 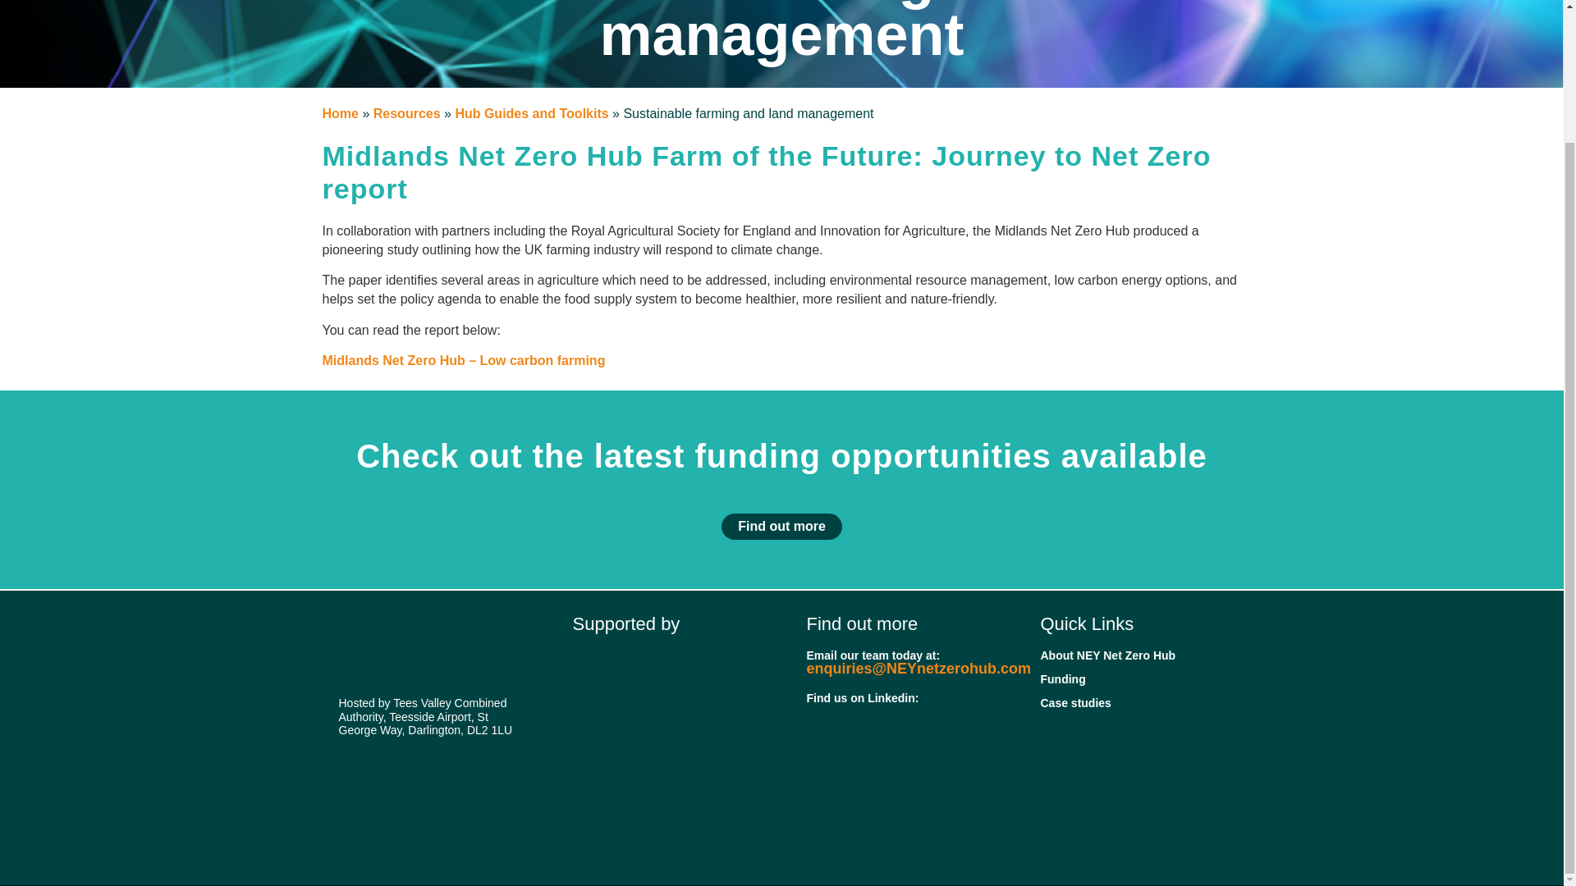 What do you see at coordinates (339, 113) in the screenshot?
I see `Home` at bounding box center [339, 113].